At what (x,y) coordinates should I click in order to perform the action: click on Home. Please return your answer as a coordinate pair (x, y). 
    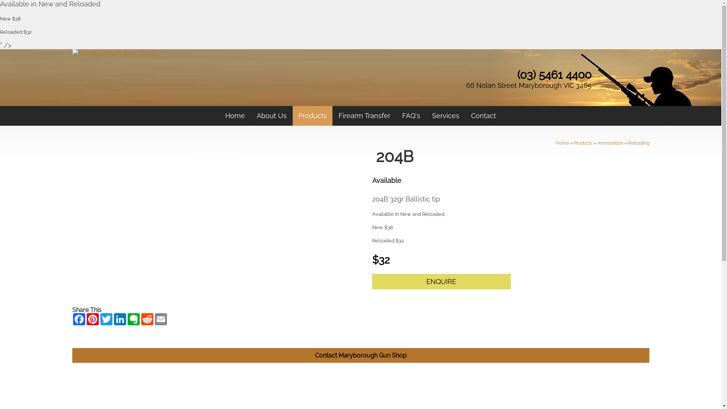
    Looking at the image, I should click on (235, 116).